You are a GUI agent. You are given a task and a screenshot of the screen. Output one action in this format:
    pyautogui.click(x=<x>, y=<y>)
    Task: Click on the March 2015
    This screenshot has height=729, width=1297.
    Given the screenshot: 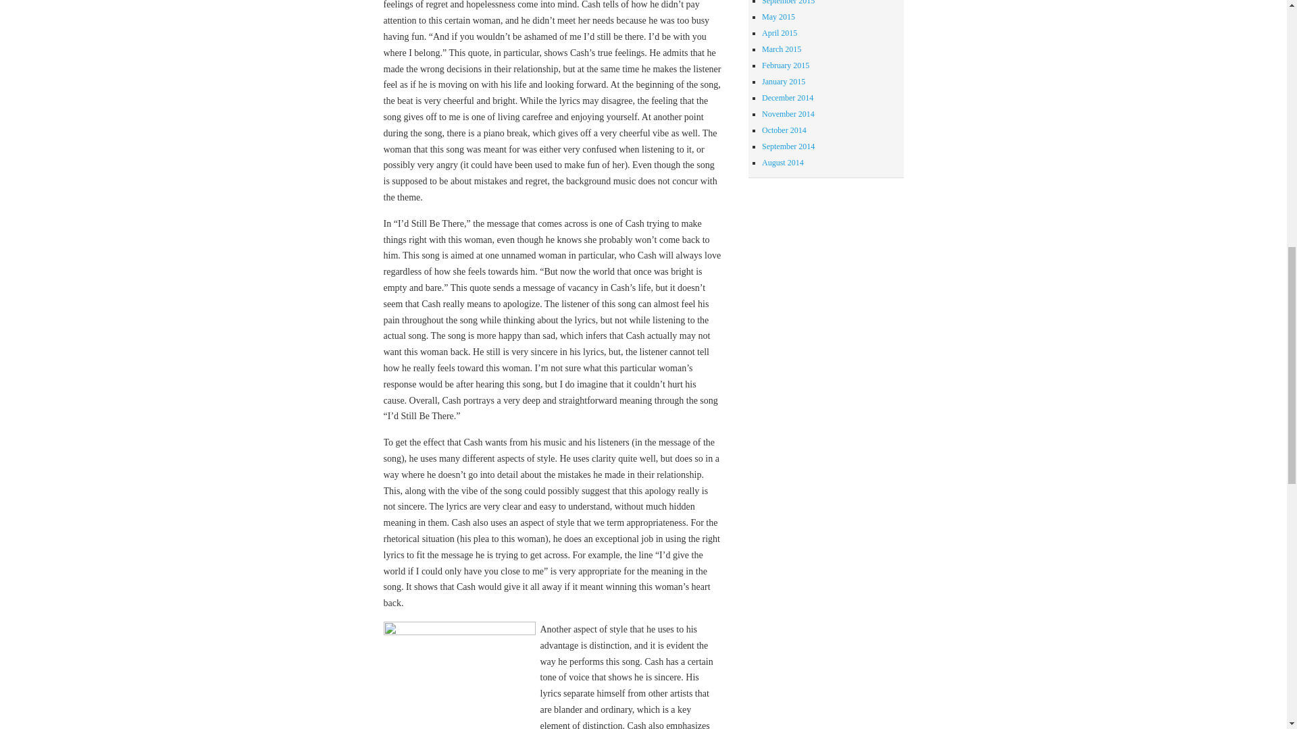 What is the action you would take?
    pyautogui.click(x=782, y=49)
    